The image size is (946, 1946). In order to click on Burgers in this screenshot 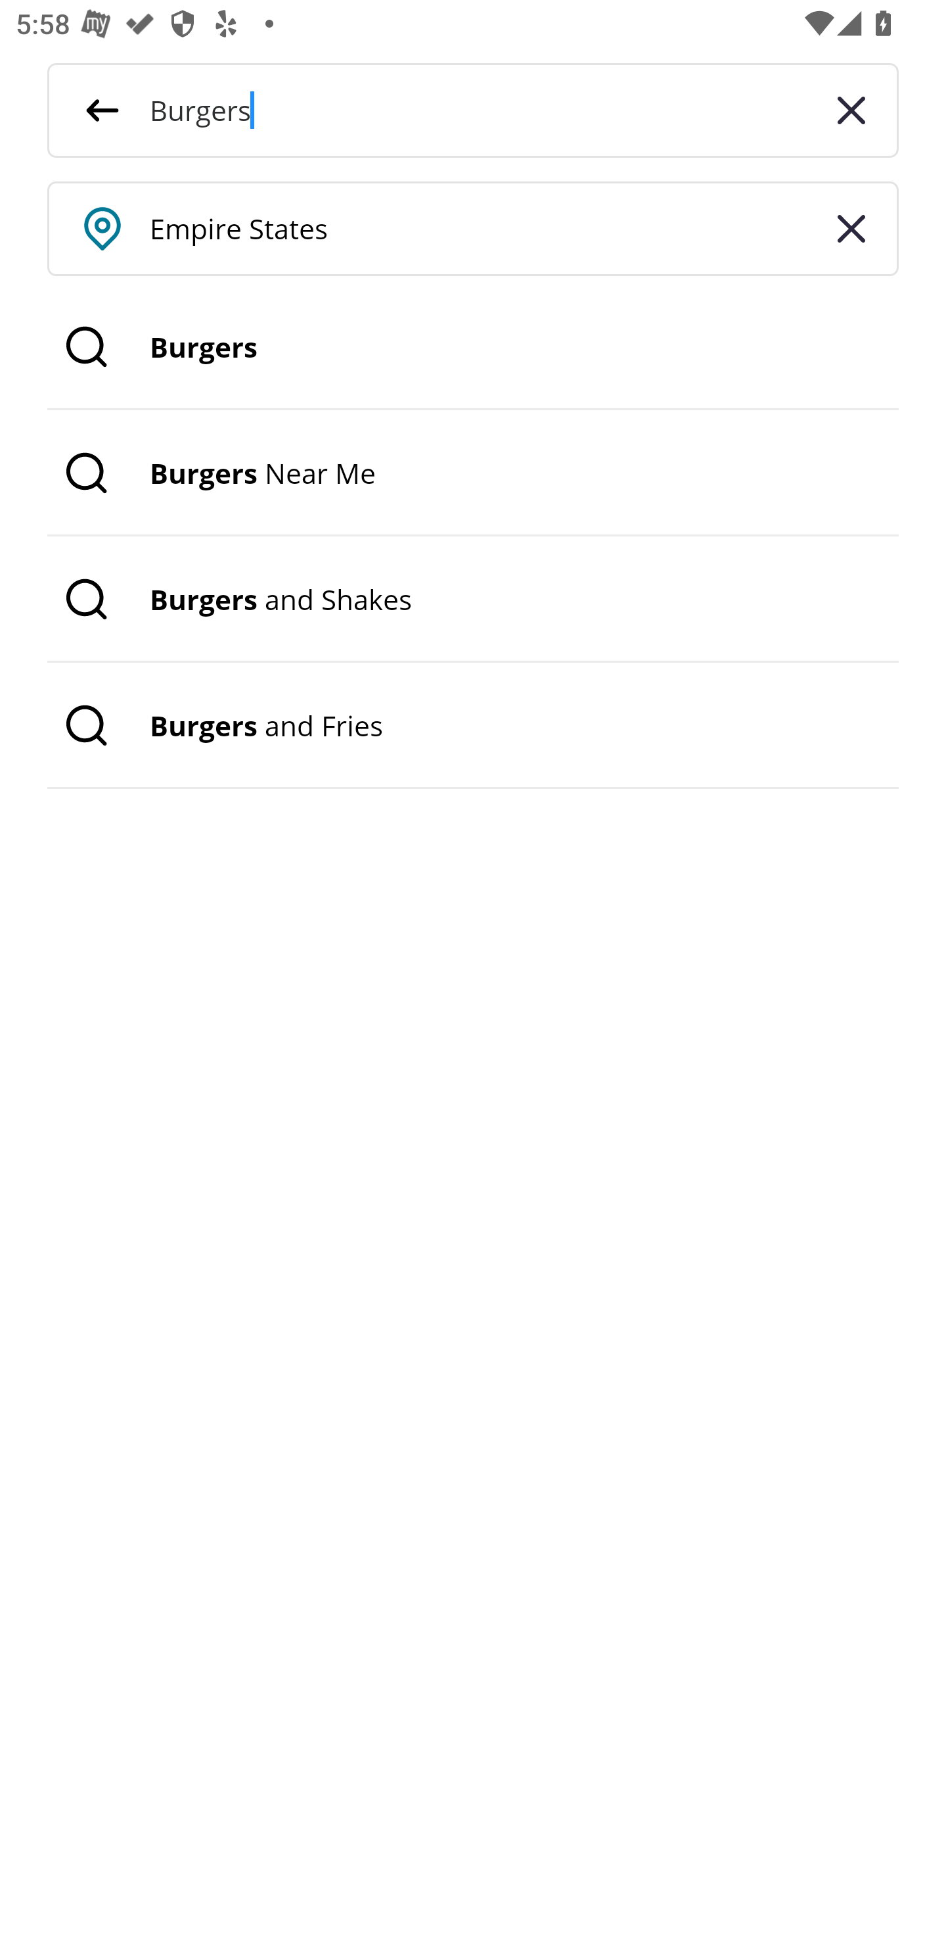, I will do `click(473, 347)`.